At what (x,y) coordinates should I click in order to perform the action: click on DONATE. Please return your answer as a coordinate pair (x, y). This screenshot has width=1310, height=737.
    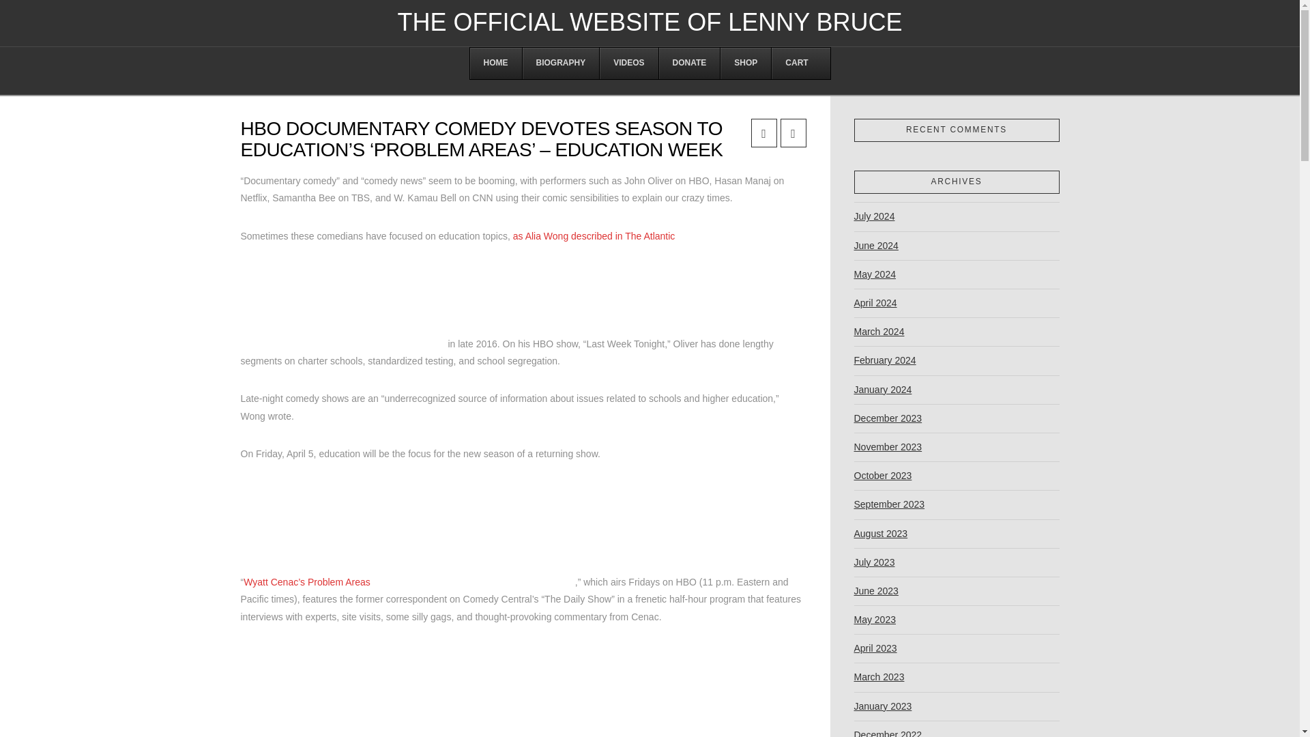
    Looking at the image, I should click on (689, 63).